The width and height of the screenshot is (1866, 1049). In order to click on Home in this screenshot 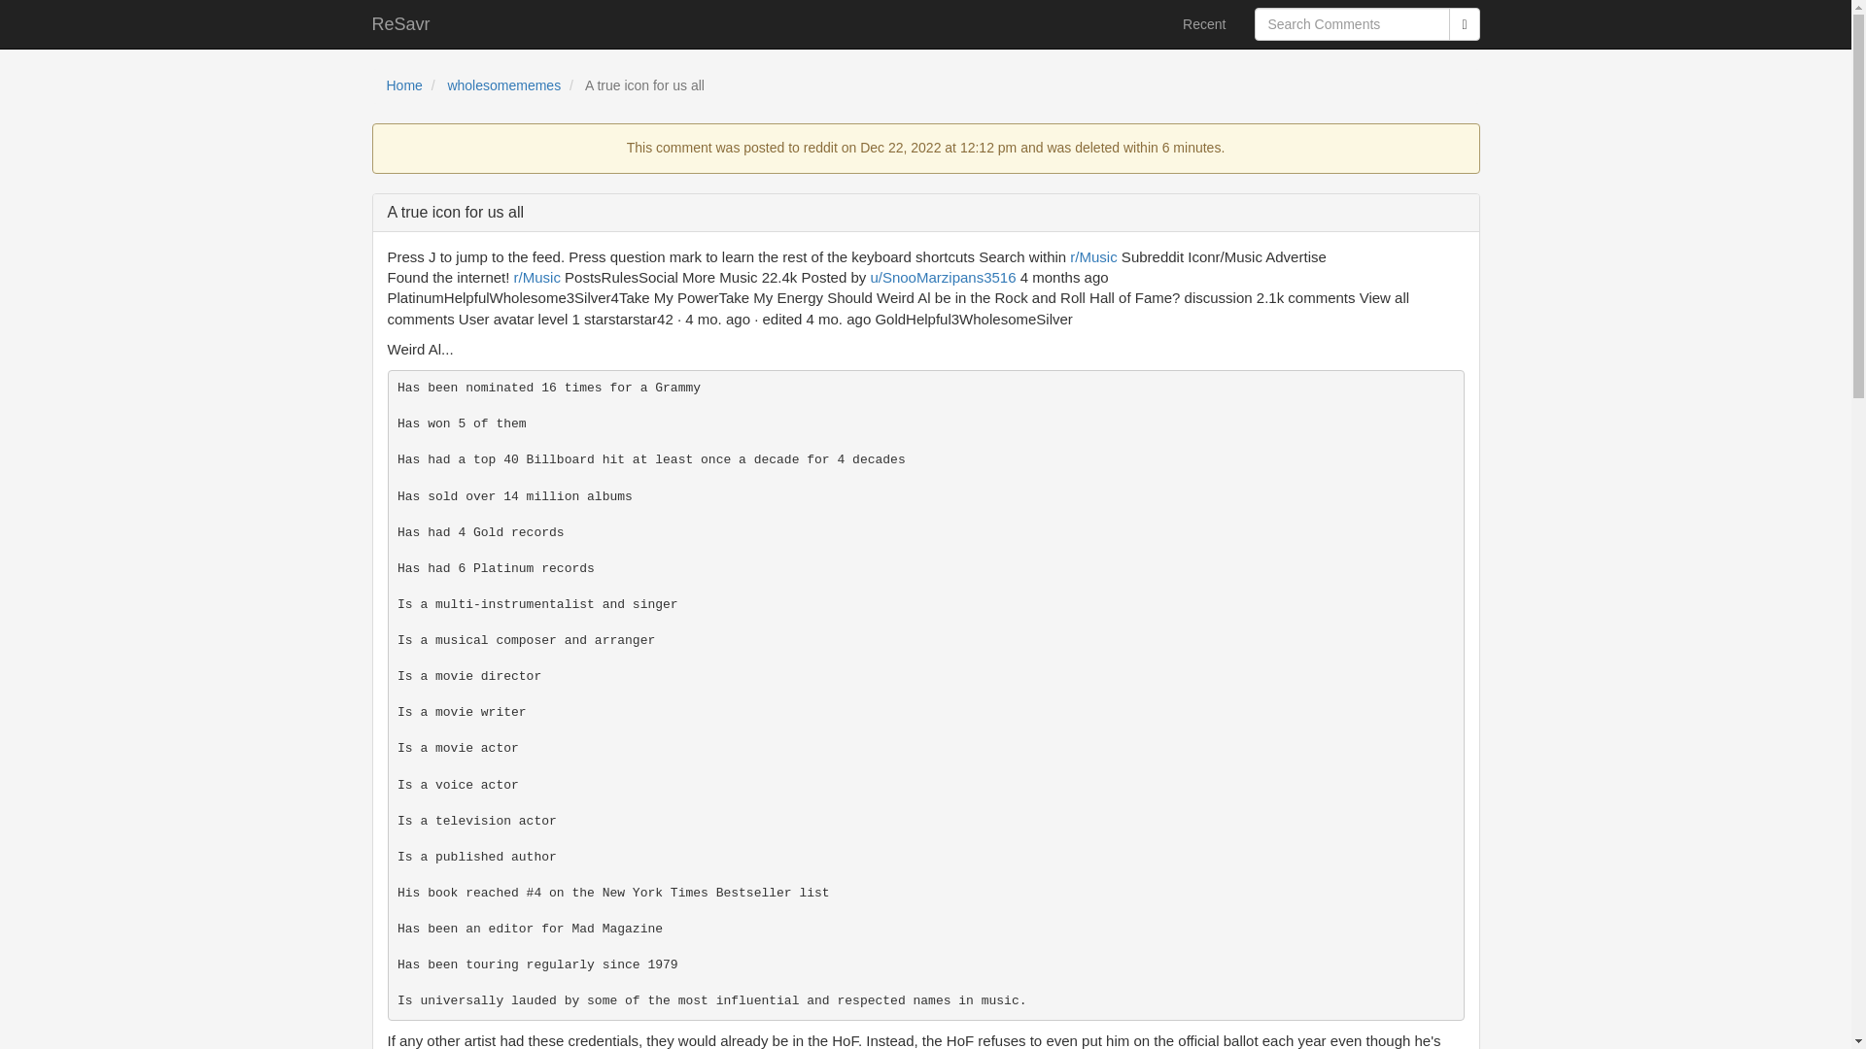, I will do `click(404, 85)`.